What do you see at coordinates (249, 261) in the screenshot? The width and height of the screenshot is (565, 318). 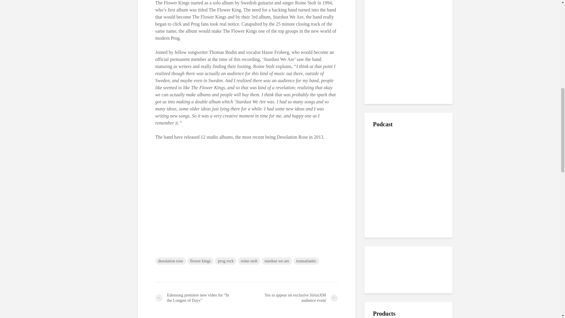 I see `roine stolt` at bounding box center [249, 261].